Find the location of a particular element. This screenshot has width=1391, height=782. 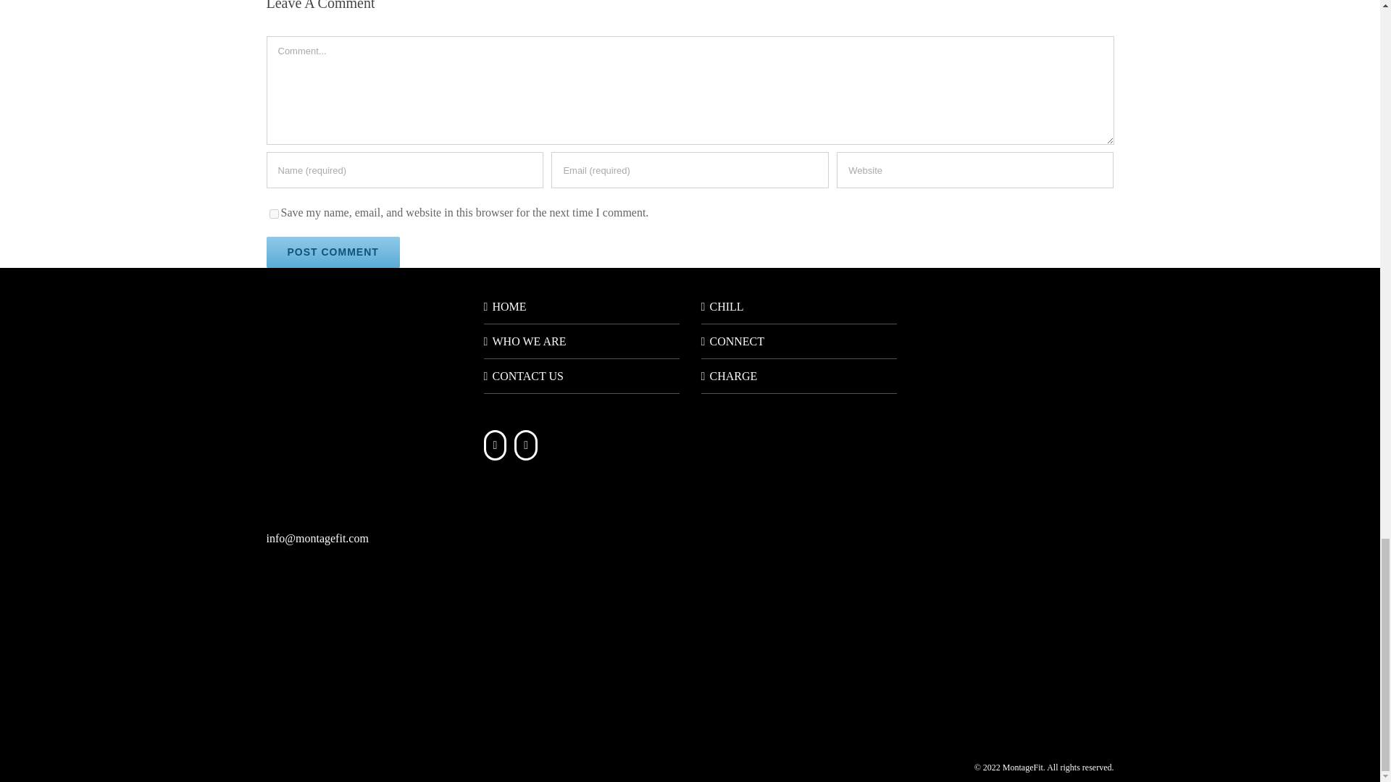

Post Comment is located at coordinates (333, 252).